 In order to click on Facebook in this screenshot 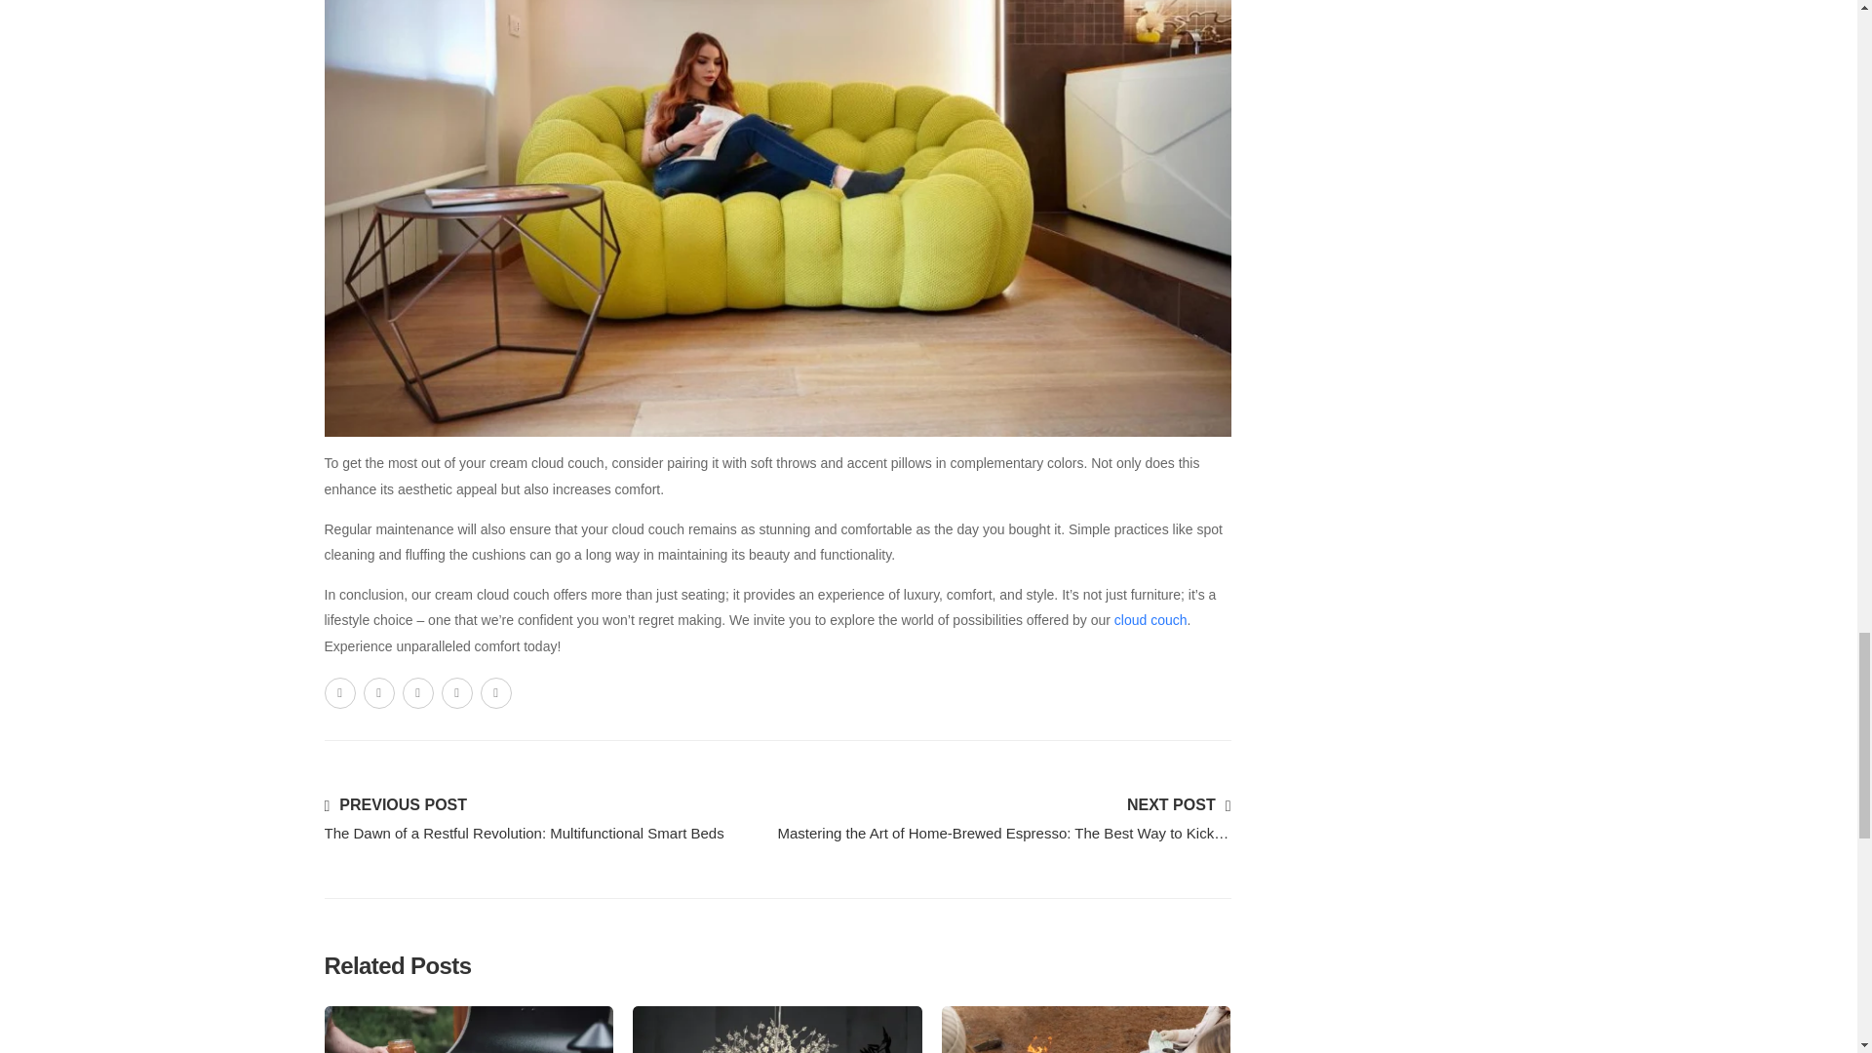, I will do `click(339, 692)`.